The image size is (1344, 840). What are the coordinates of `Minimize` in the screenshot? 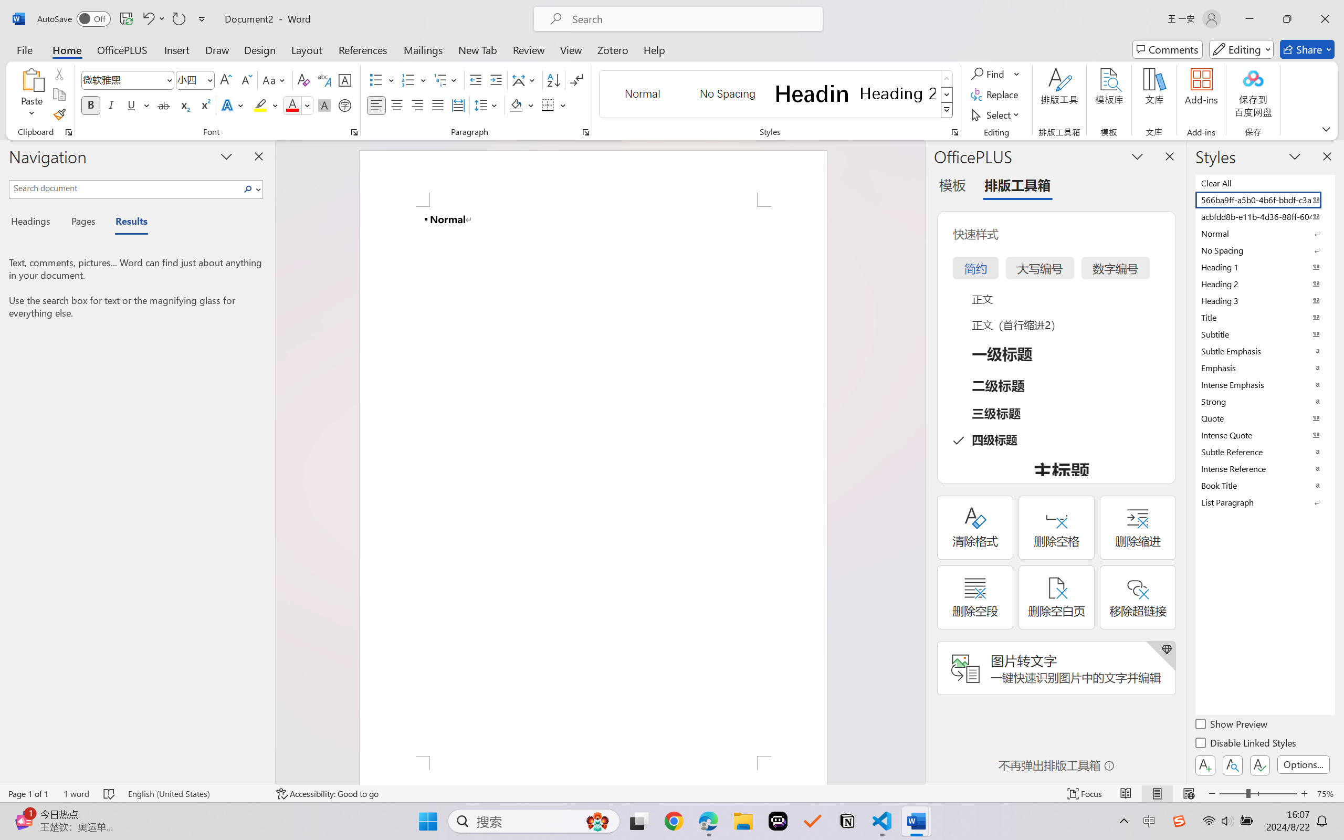 It's located at (1249, 19).